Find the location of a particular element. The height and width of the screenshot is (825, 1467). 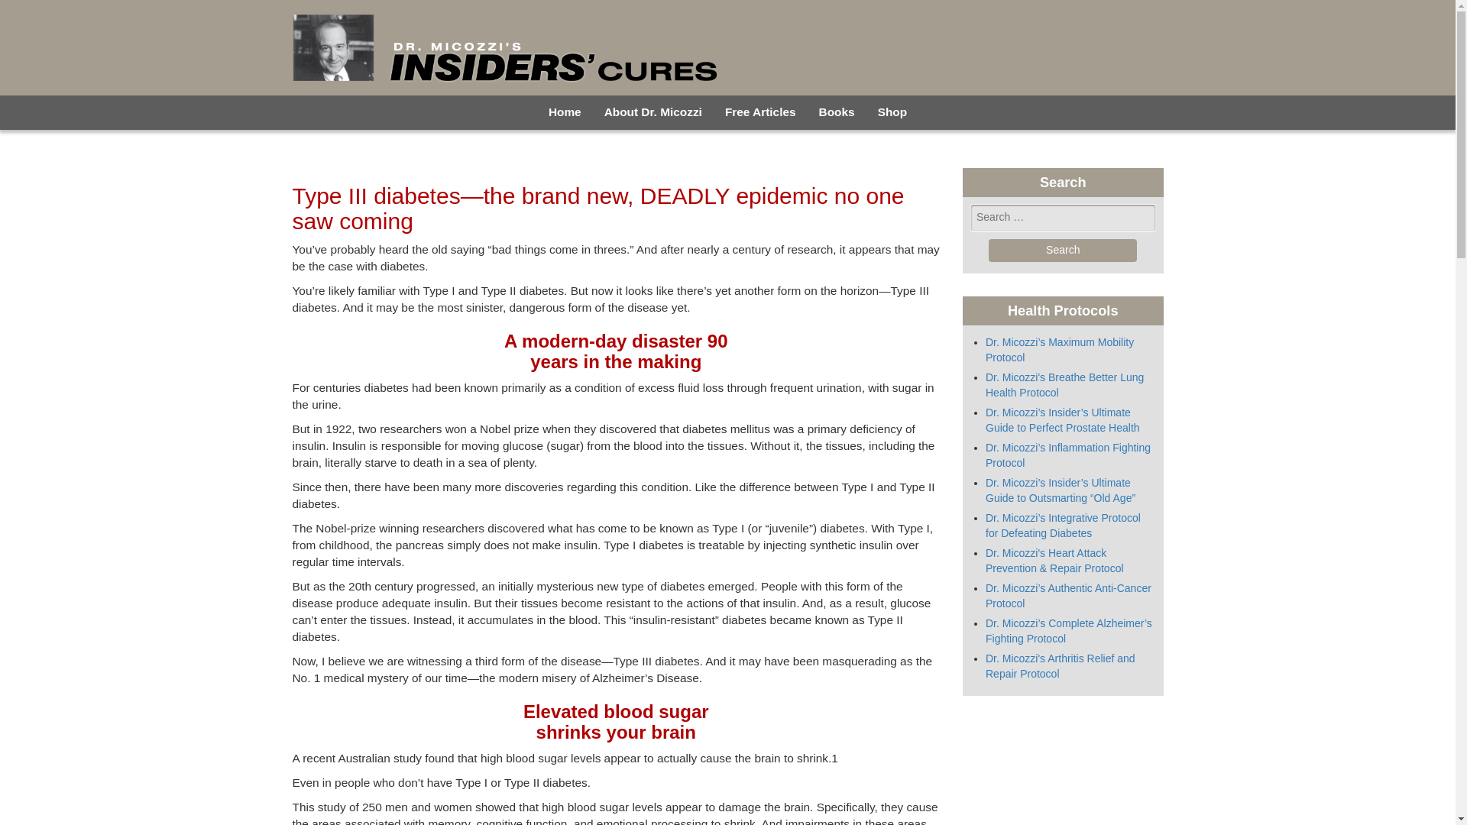

Home is located at coordinates (564, 112).